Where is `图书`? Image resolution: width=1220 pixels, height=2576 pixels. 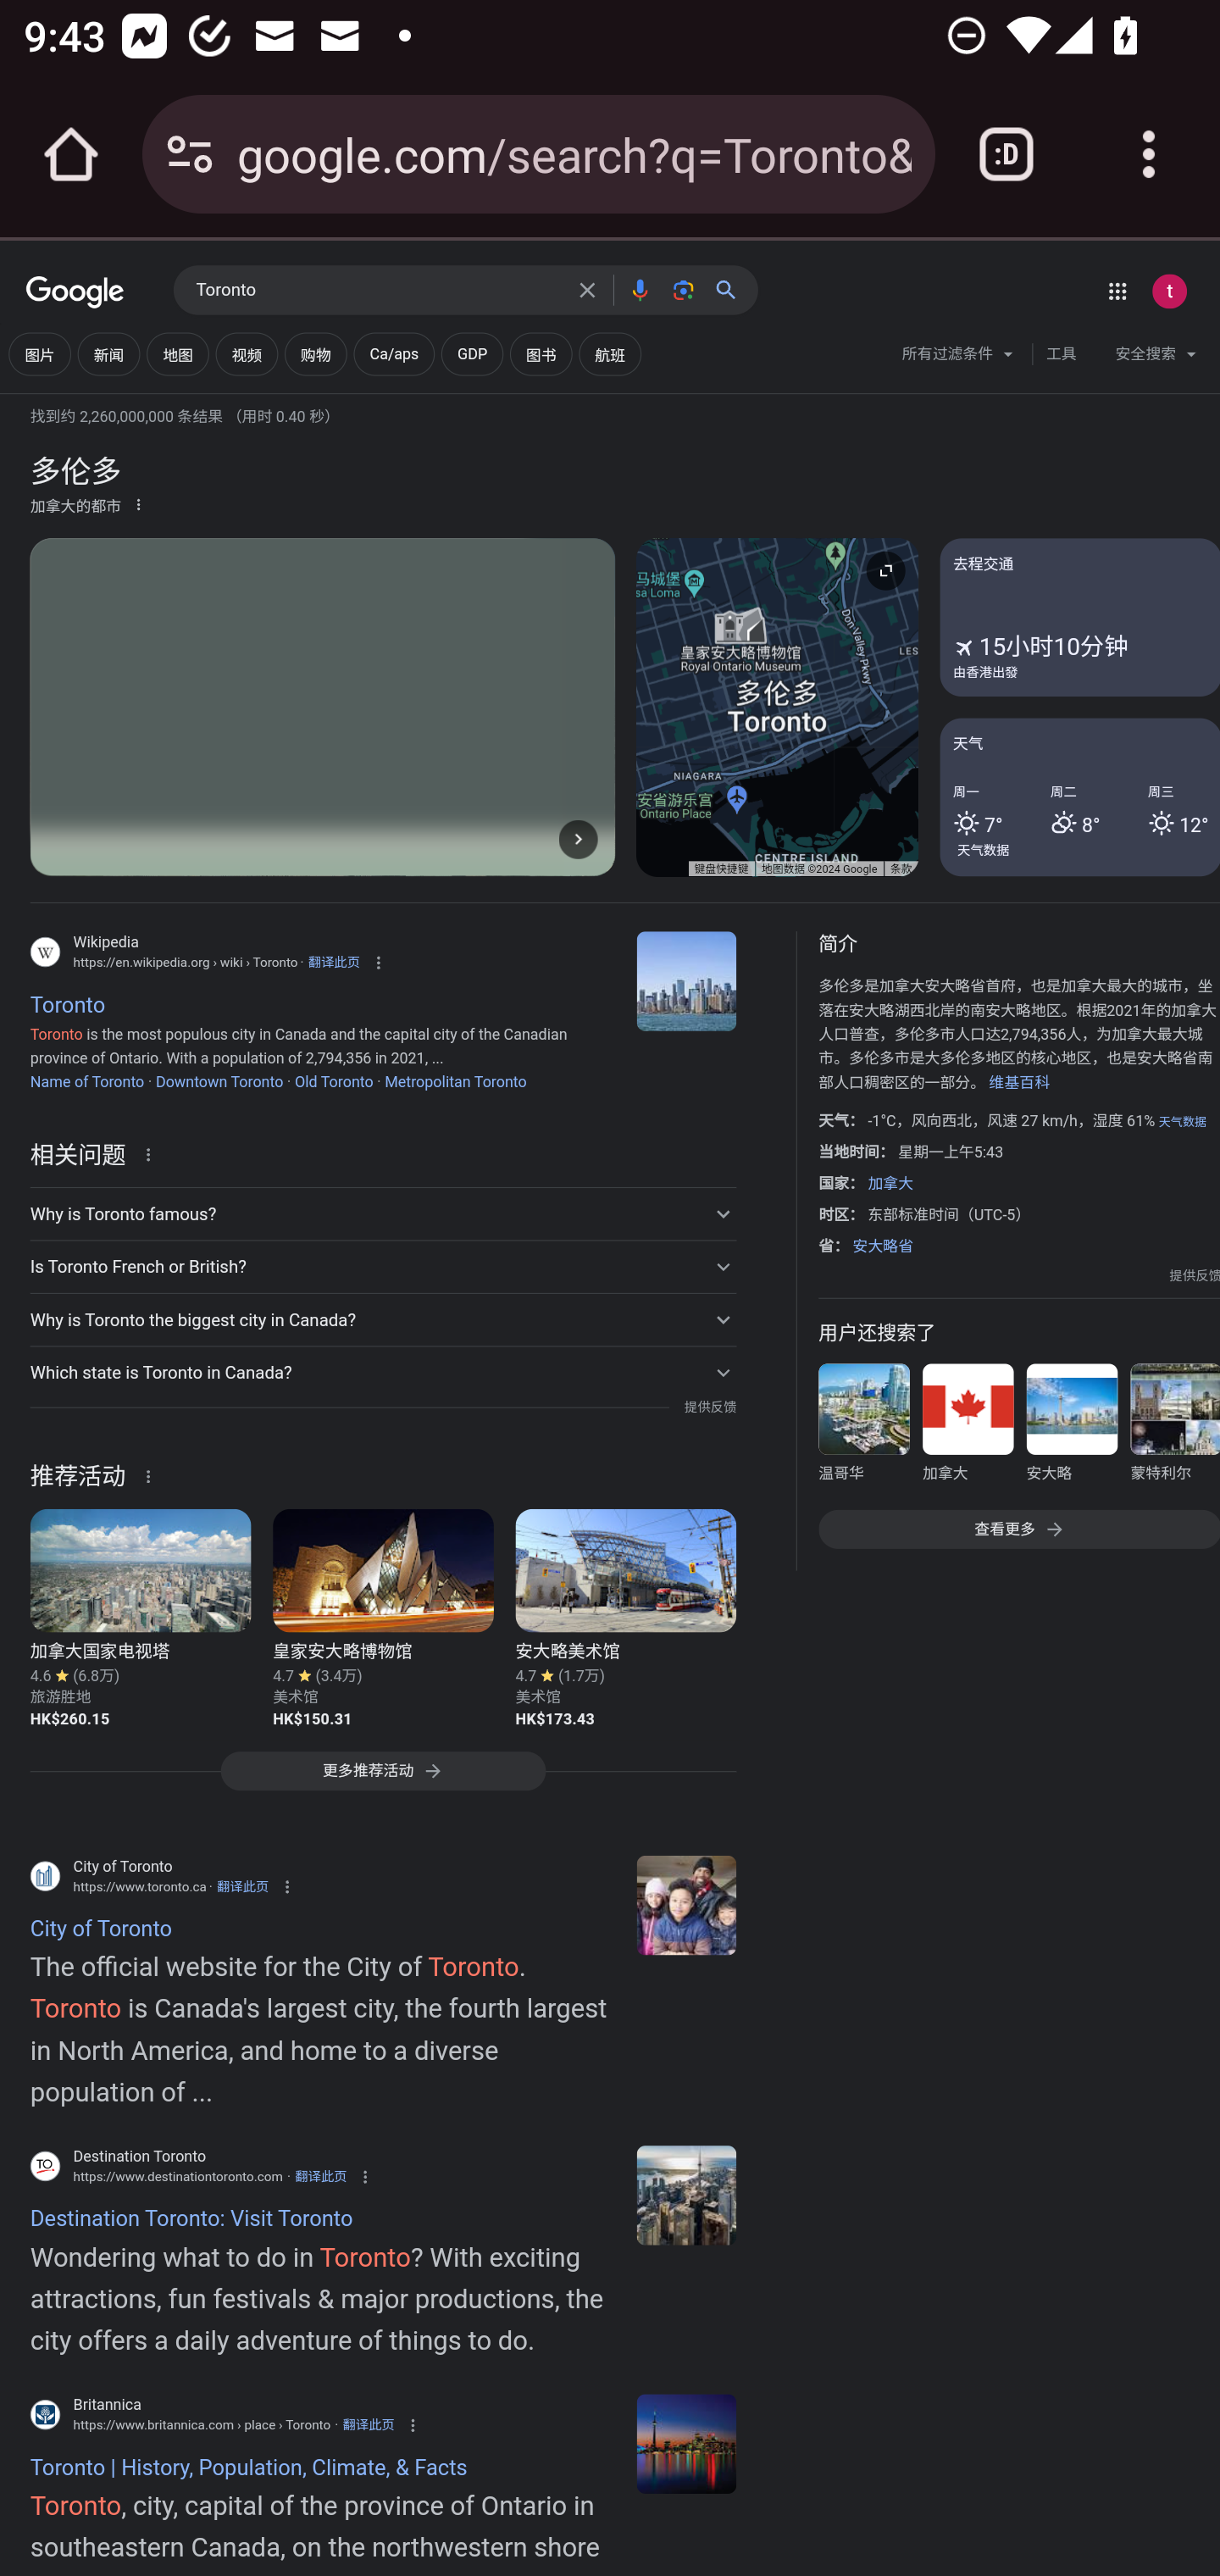
图书 is located at coordinates (541, 354).